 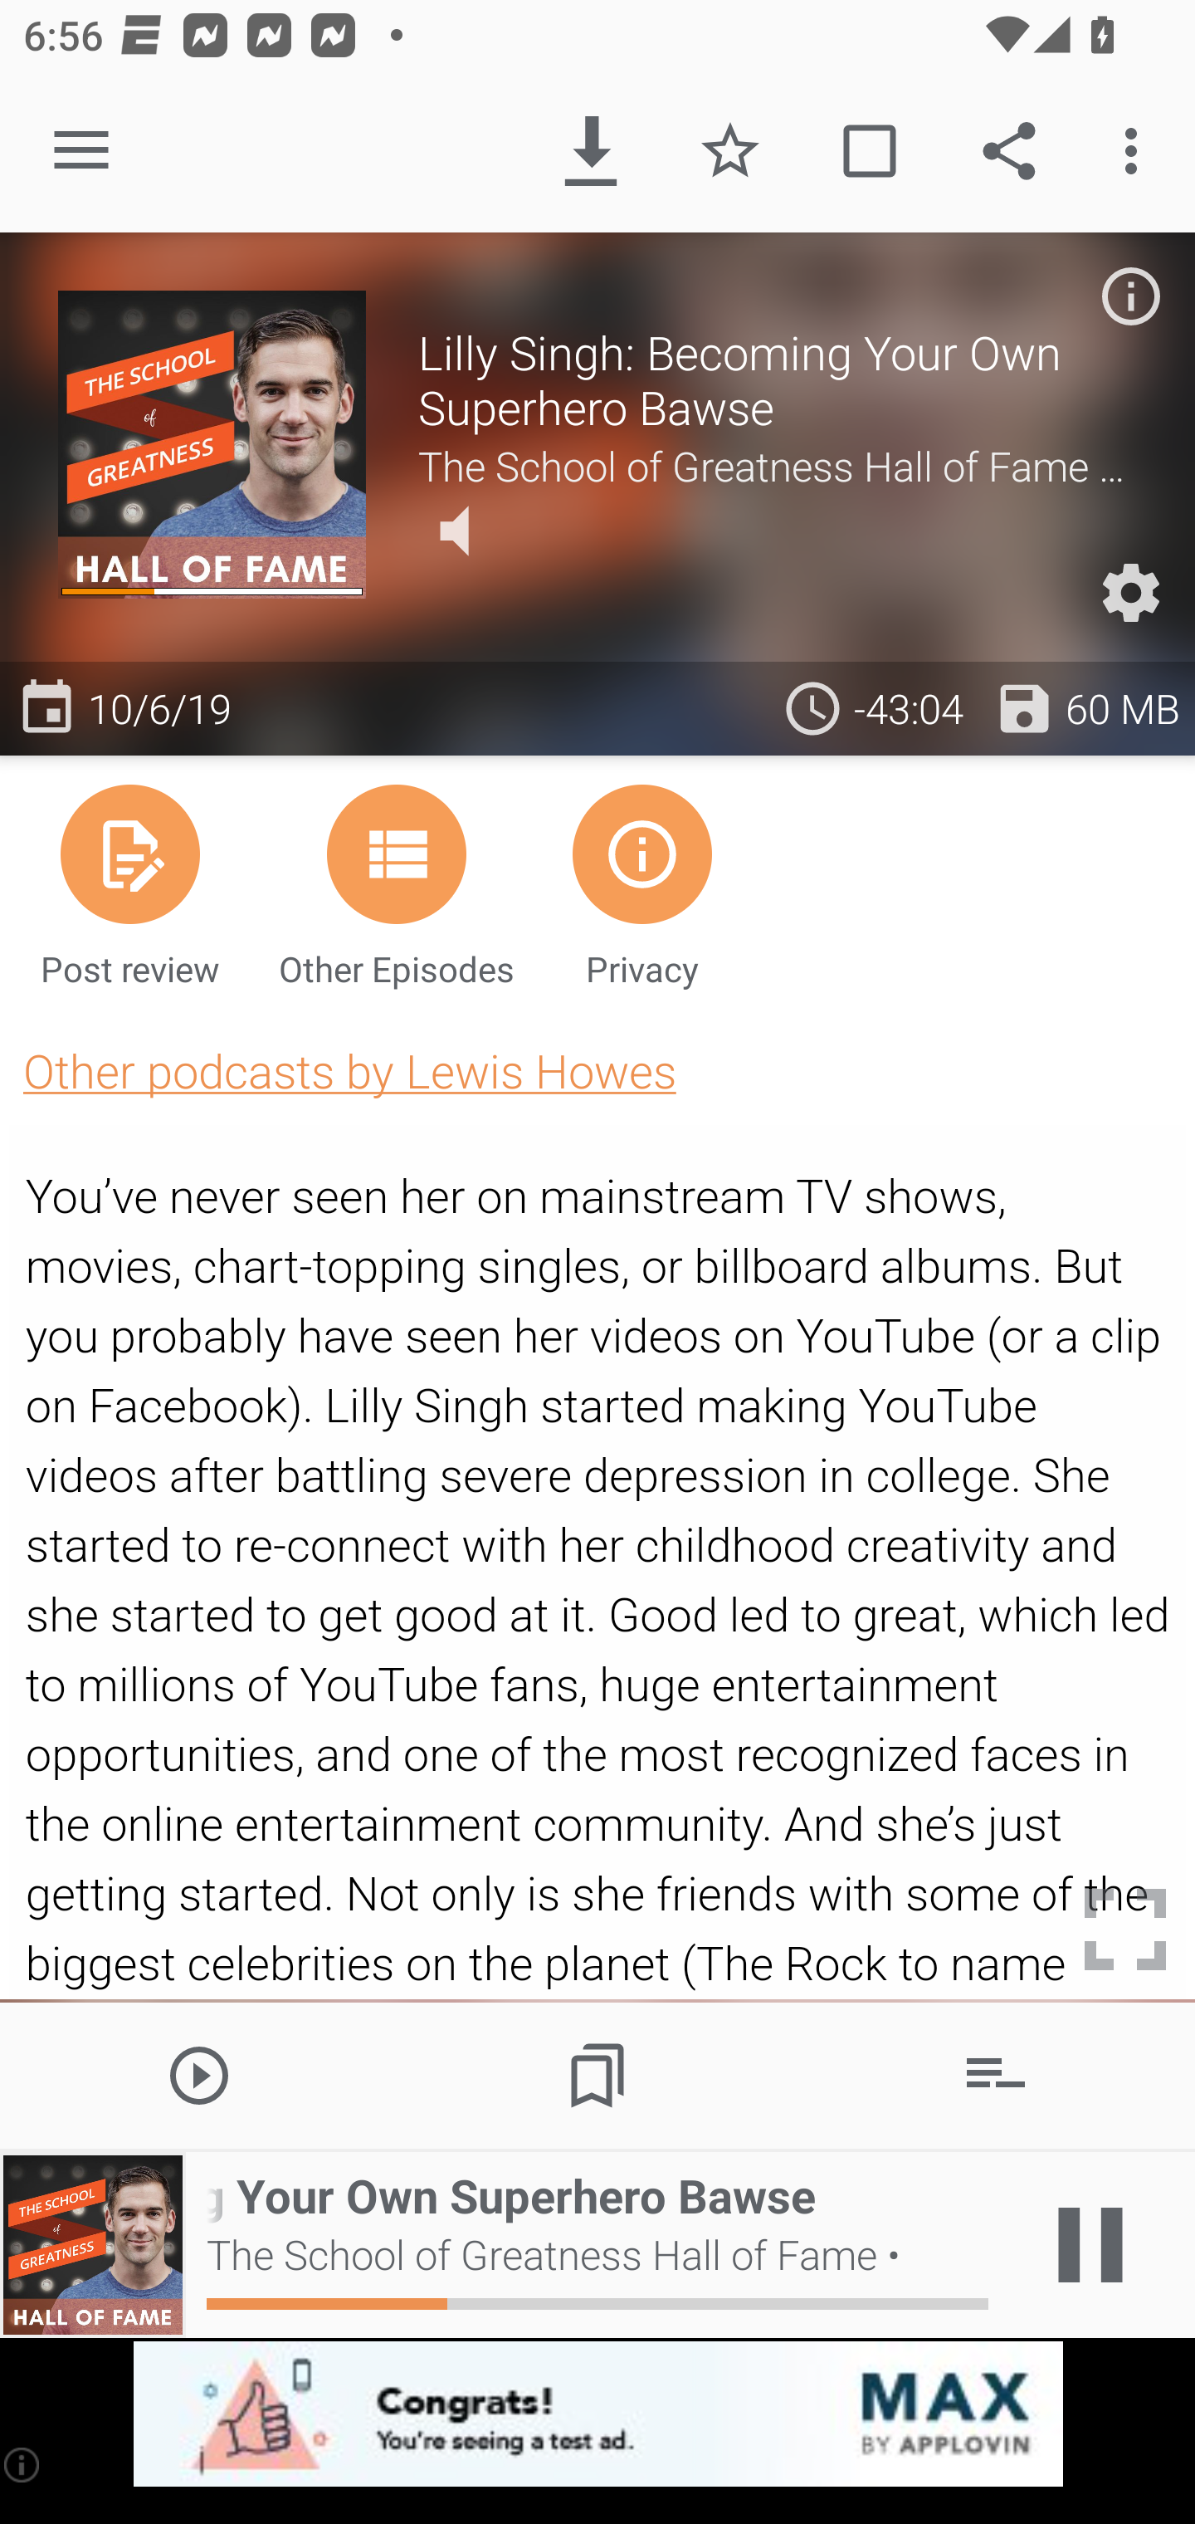 What do you see at coordinates (397, 884) in the screenshot?
I see `Other Episodes` at bounding box center [397, 884].